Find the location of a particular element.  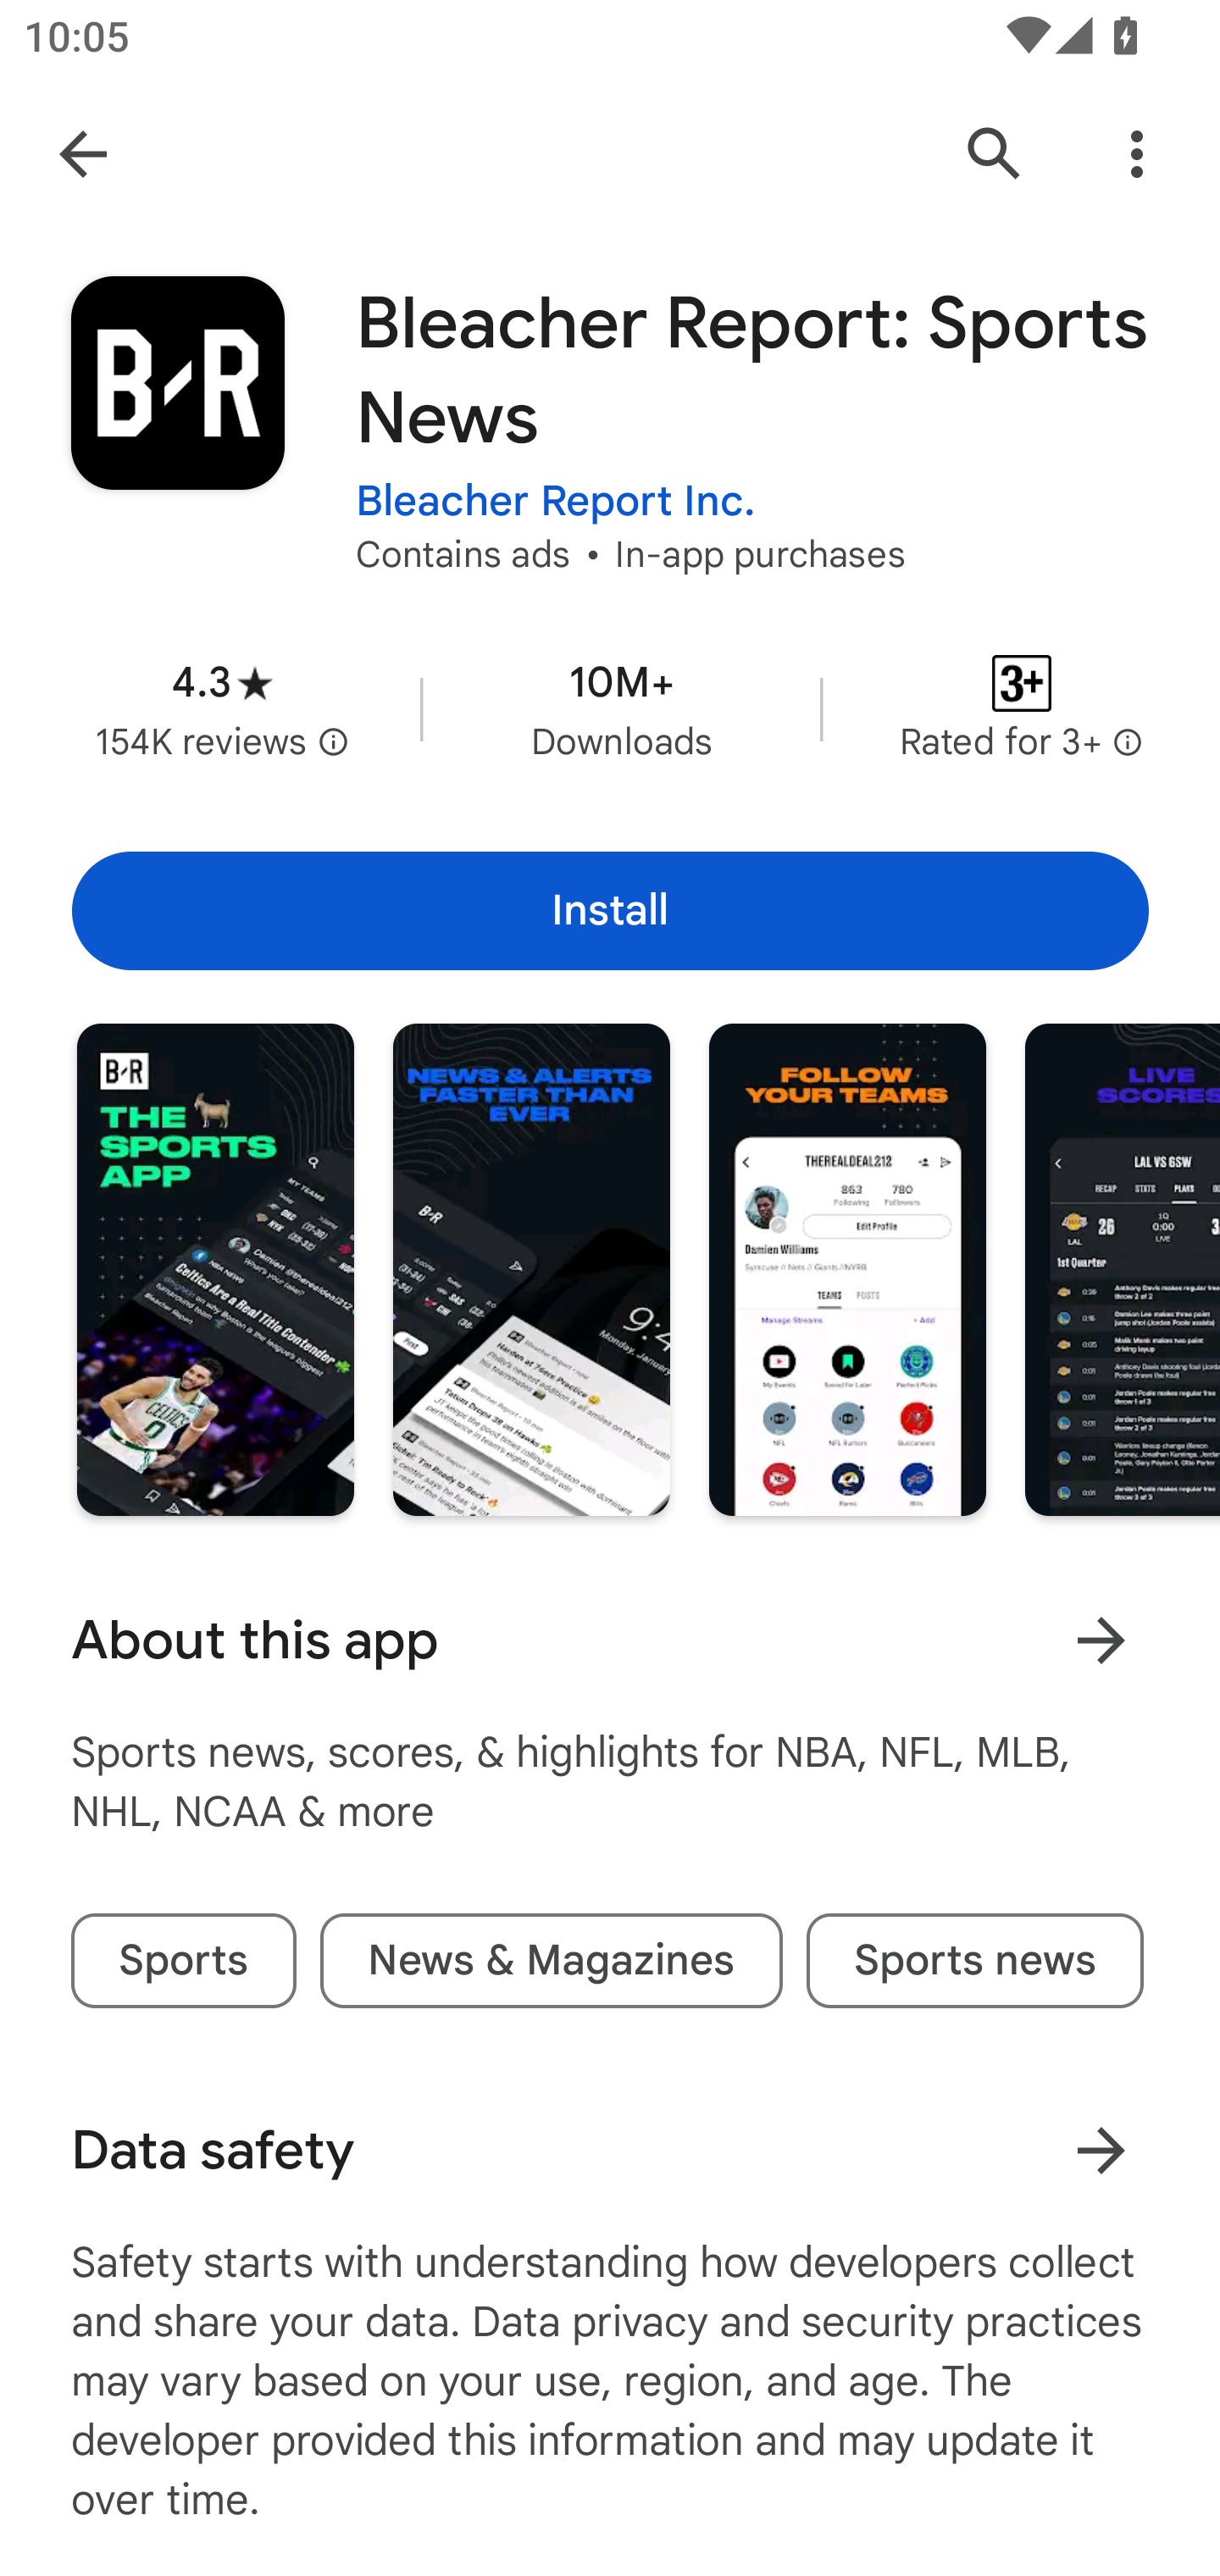

Screenshot "3" of "8" is located at coordinates (847, 1268).